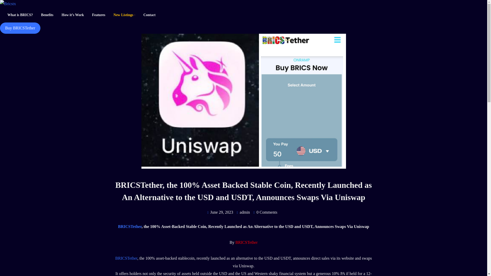 This screenshot has height=276, width=491. Describe the element at coordinates (246, 242) in the screenshot. I see `BRICSTether` at that location.